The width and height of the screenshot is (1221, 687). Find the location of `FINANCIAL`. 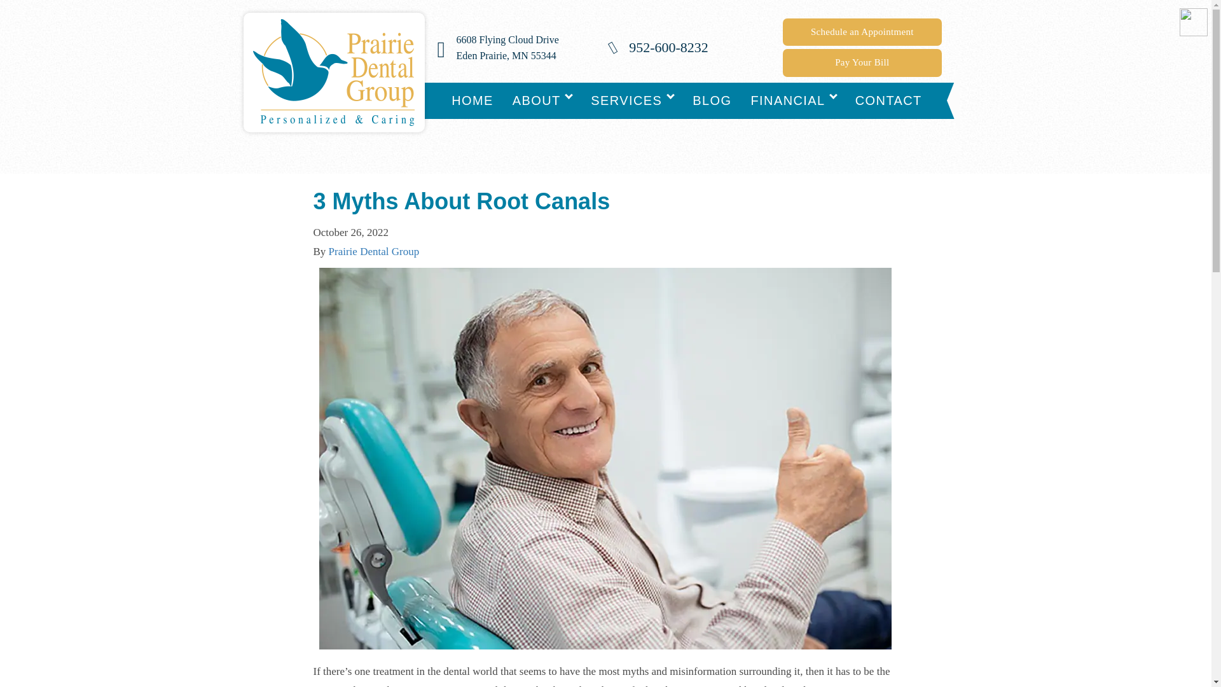

FINANCIAL is located at coordinates (542, 101).